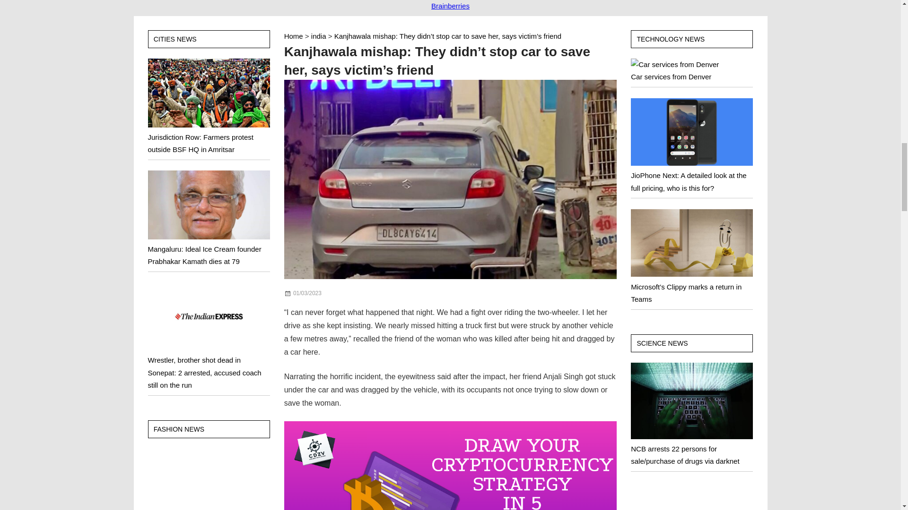 This screenshot has height=510, width=908. I want to click on Jurisdiction Row: Farmers protest outside BSF HQ in Amritsar, so click(200, 143).